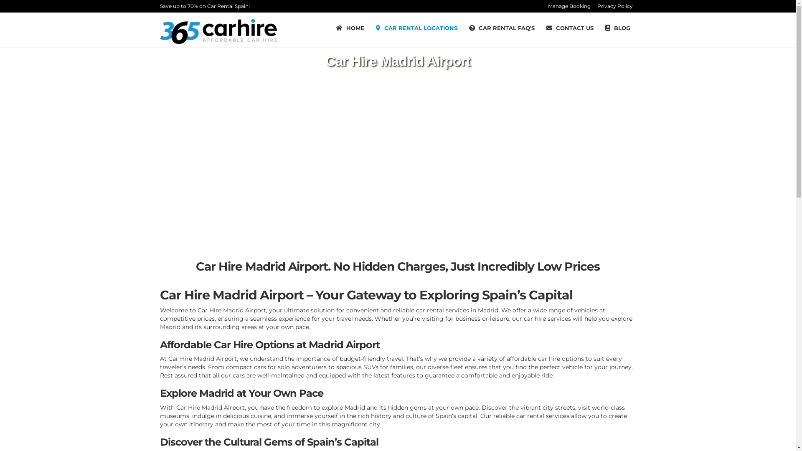 The image size is (802, 451). What do you see at coordinates (417, 28) in the screenshot?
I see `CAR RENTAL LOCATIONS` at bounding box center [417, 28].